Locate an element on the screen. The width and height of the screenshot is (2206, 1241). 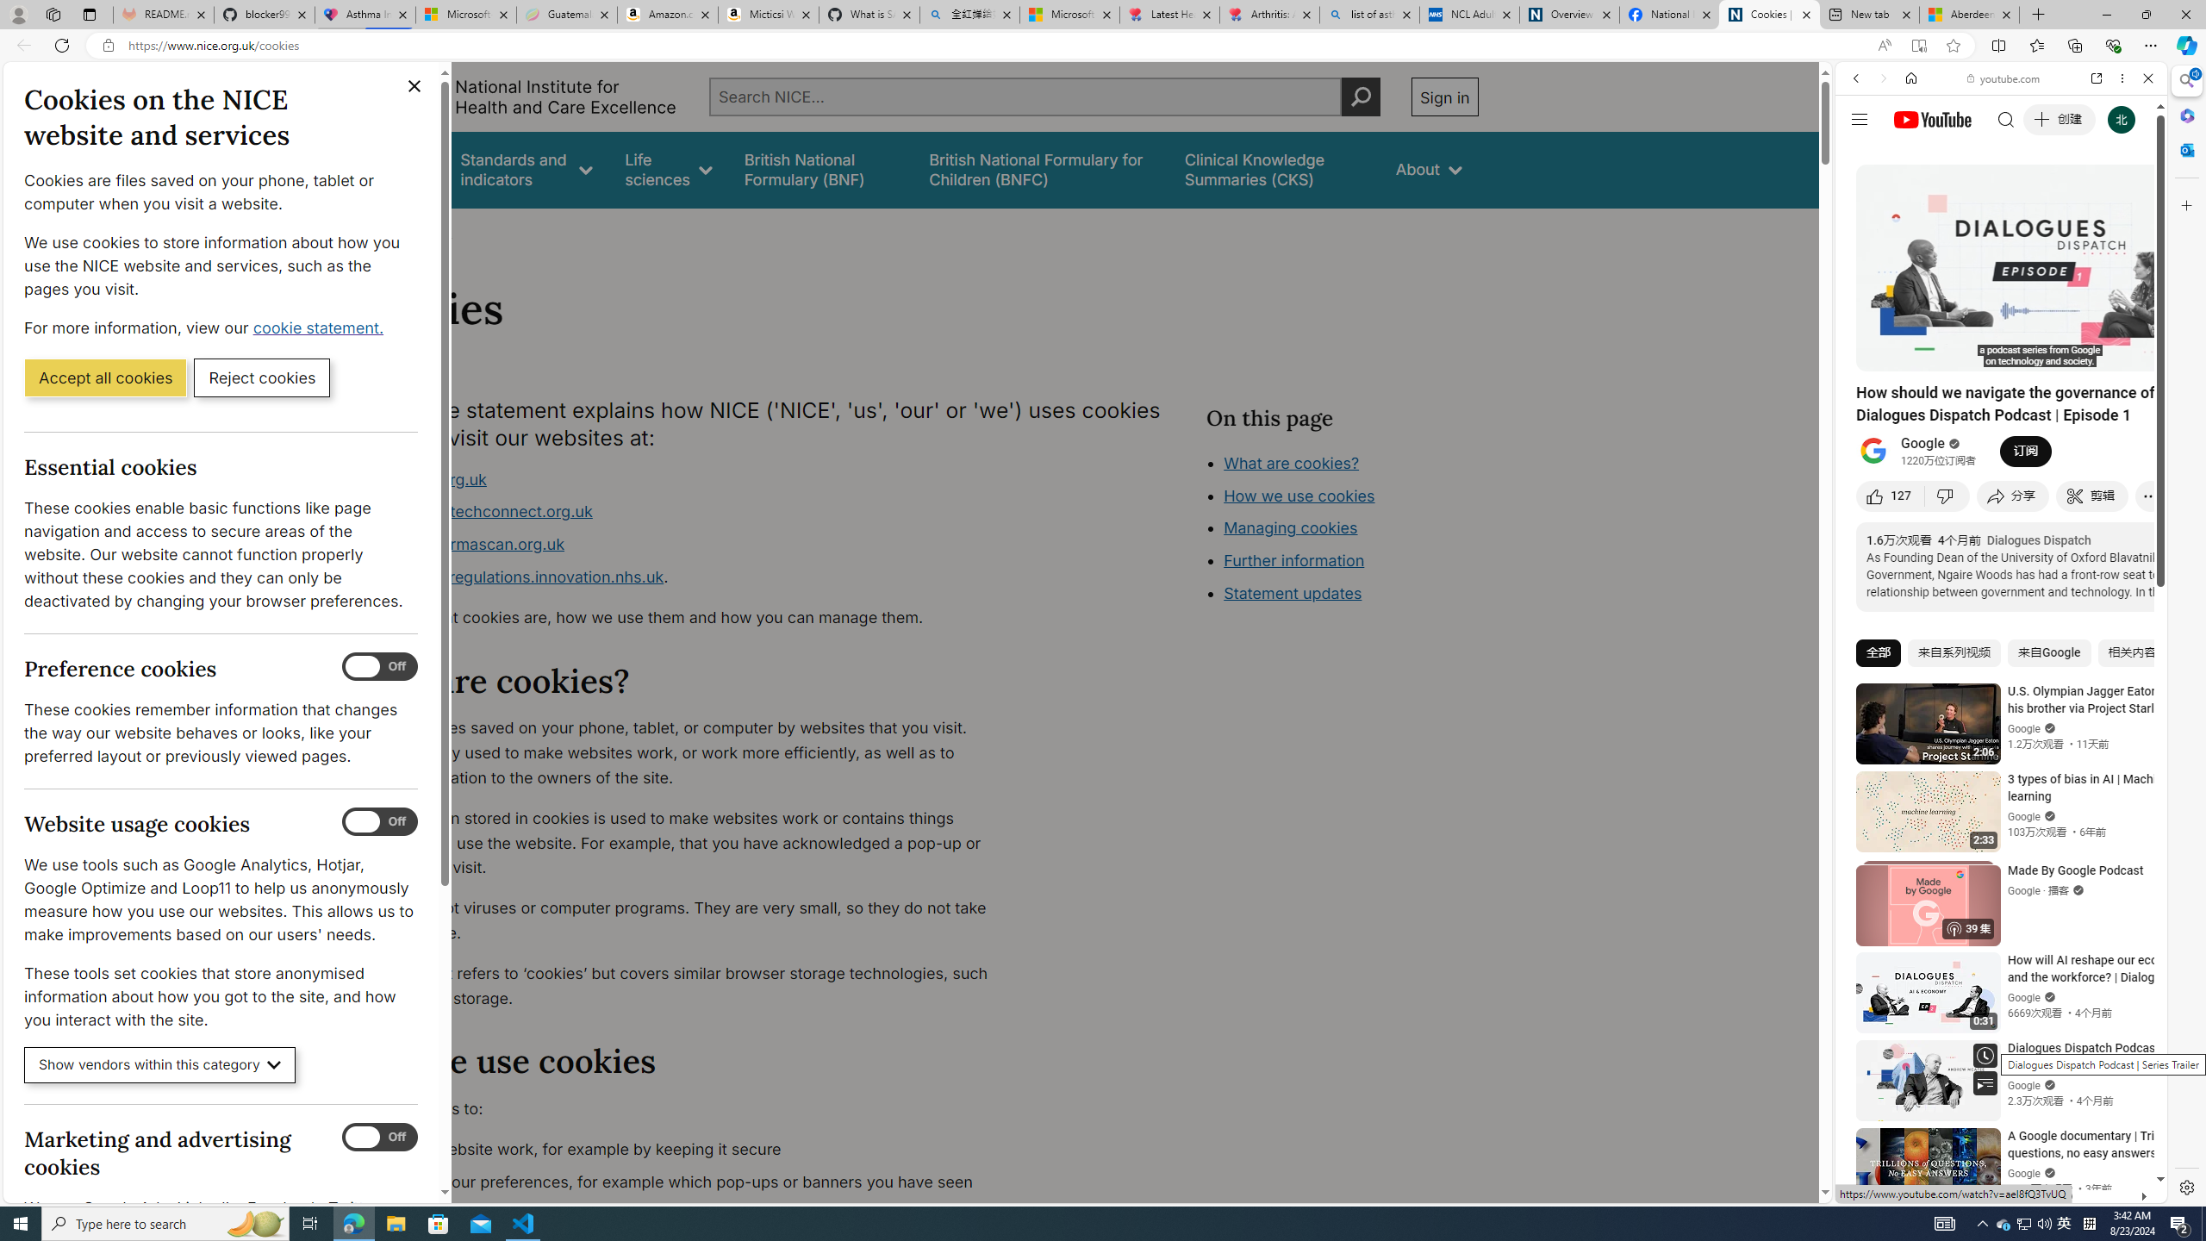
Close cookie banner is located at coordinates (414, 86).